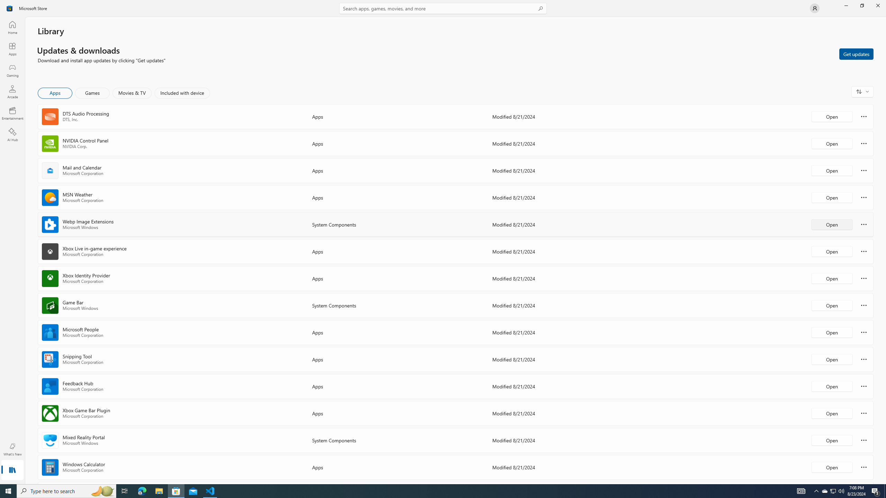  What do you see at coordinates (856, 54) in the screenshot?
I see `Get updates` at bounding box center [856, 54].